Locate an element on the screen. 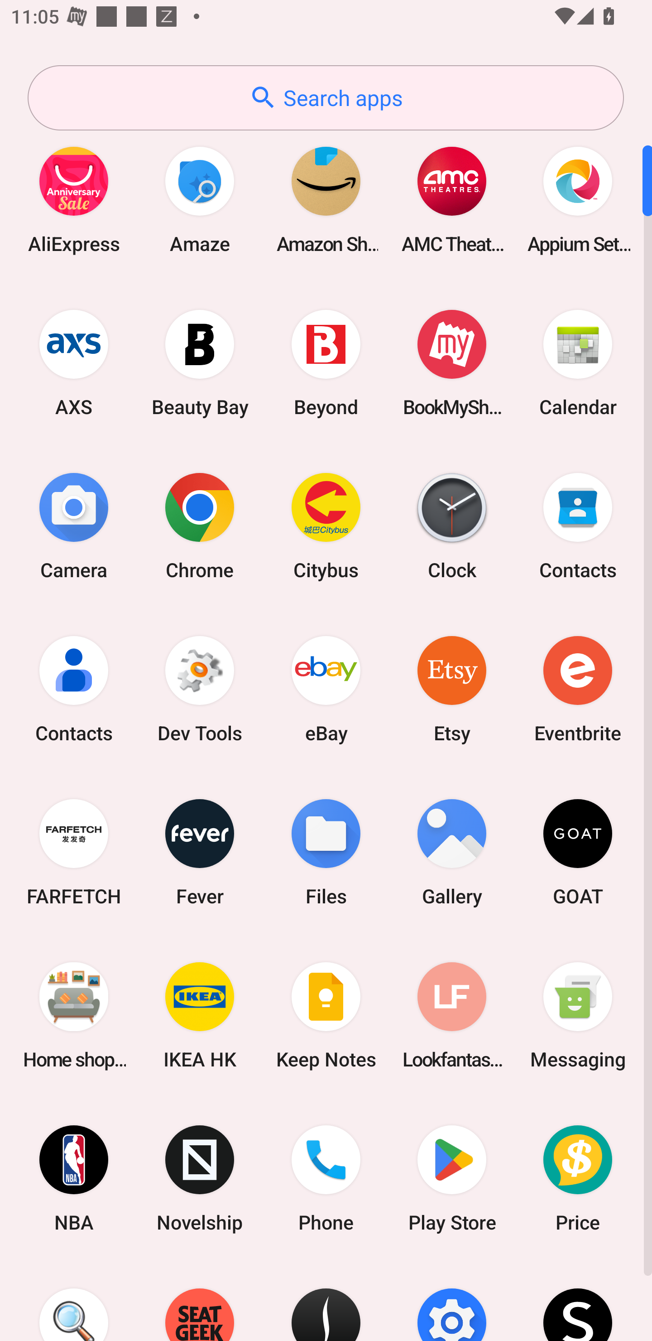    Search apps is located at coordinates (326, 98).